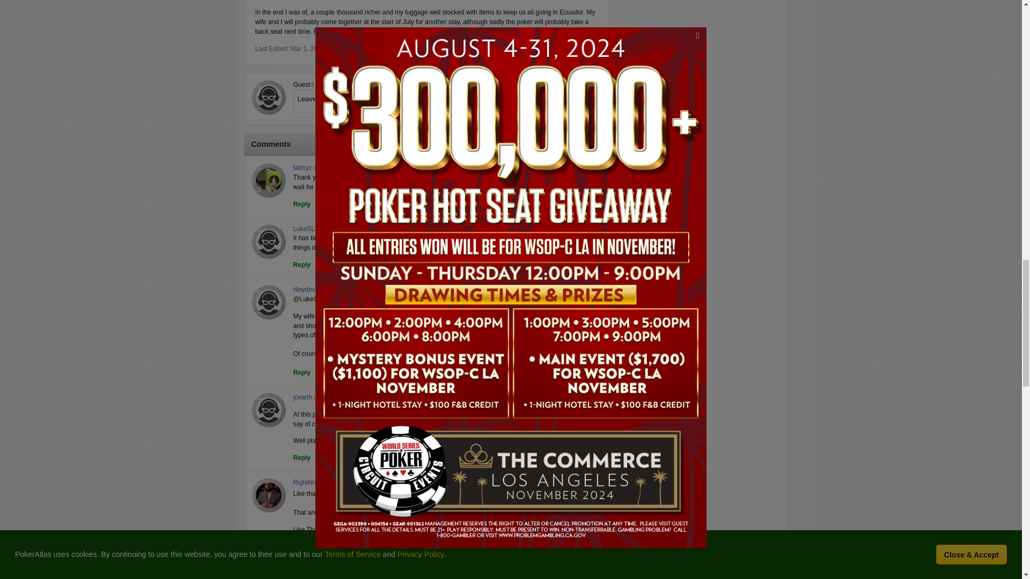 Image resolution: width=1030 pixels, height=579 pixels. Describe the element at coordinates (336, 168) in the screenshot. I see `Mar 2, 2010` at that location.